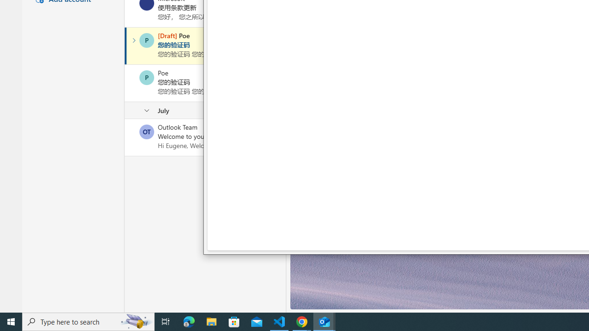 Image resolution: width=589 pixels, height=331 pixels. I want to click on Mark as unread, so click(126, 137).